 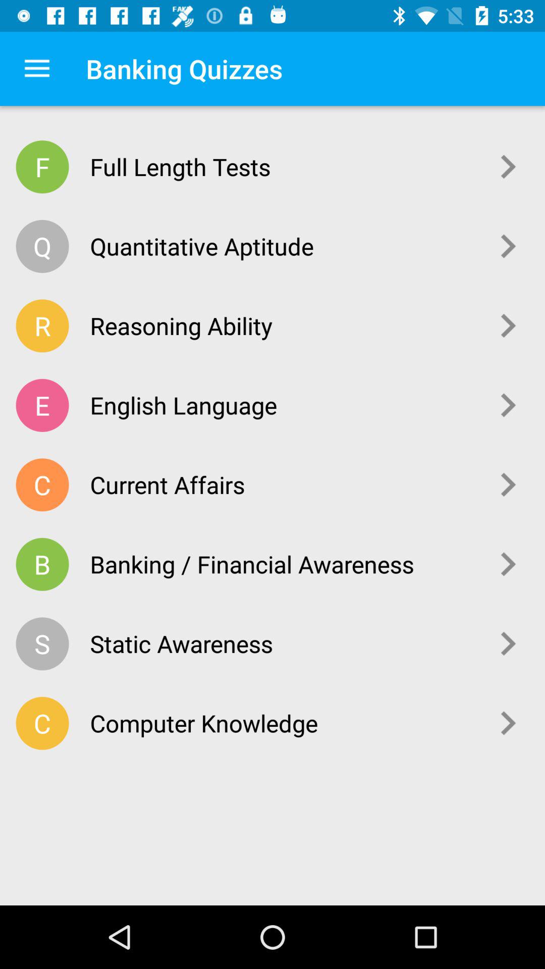 What do you see at coordinates (284, 326) in the screenshot?
I see `click the icon next to the r item` at bounding box center [284, 326].